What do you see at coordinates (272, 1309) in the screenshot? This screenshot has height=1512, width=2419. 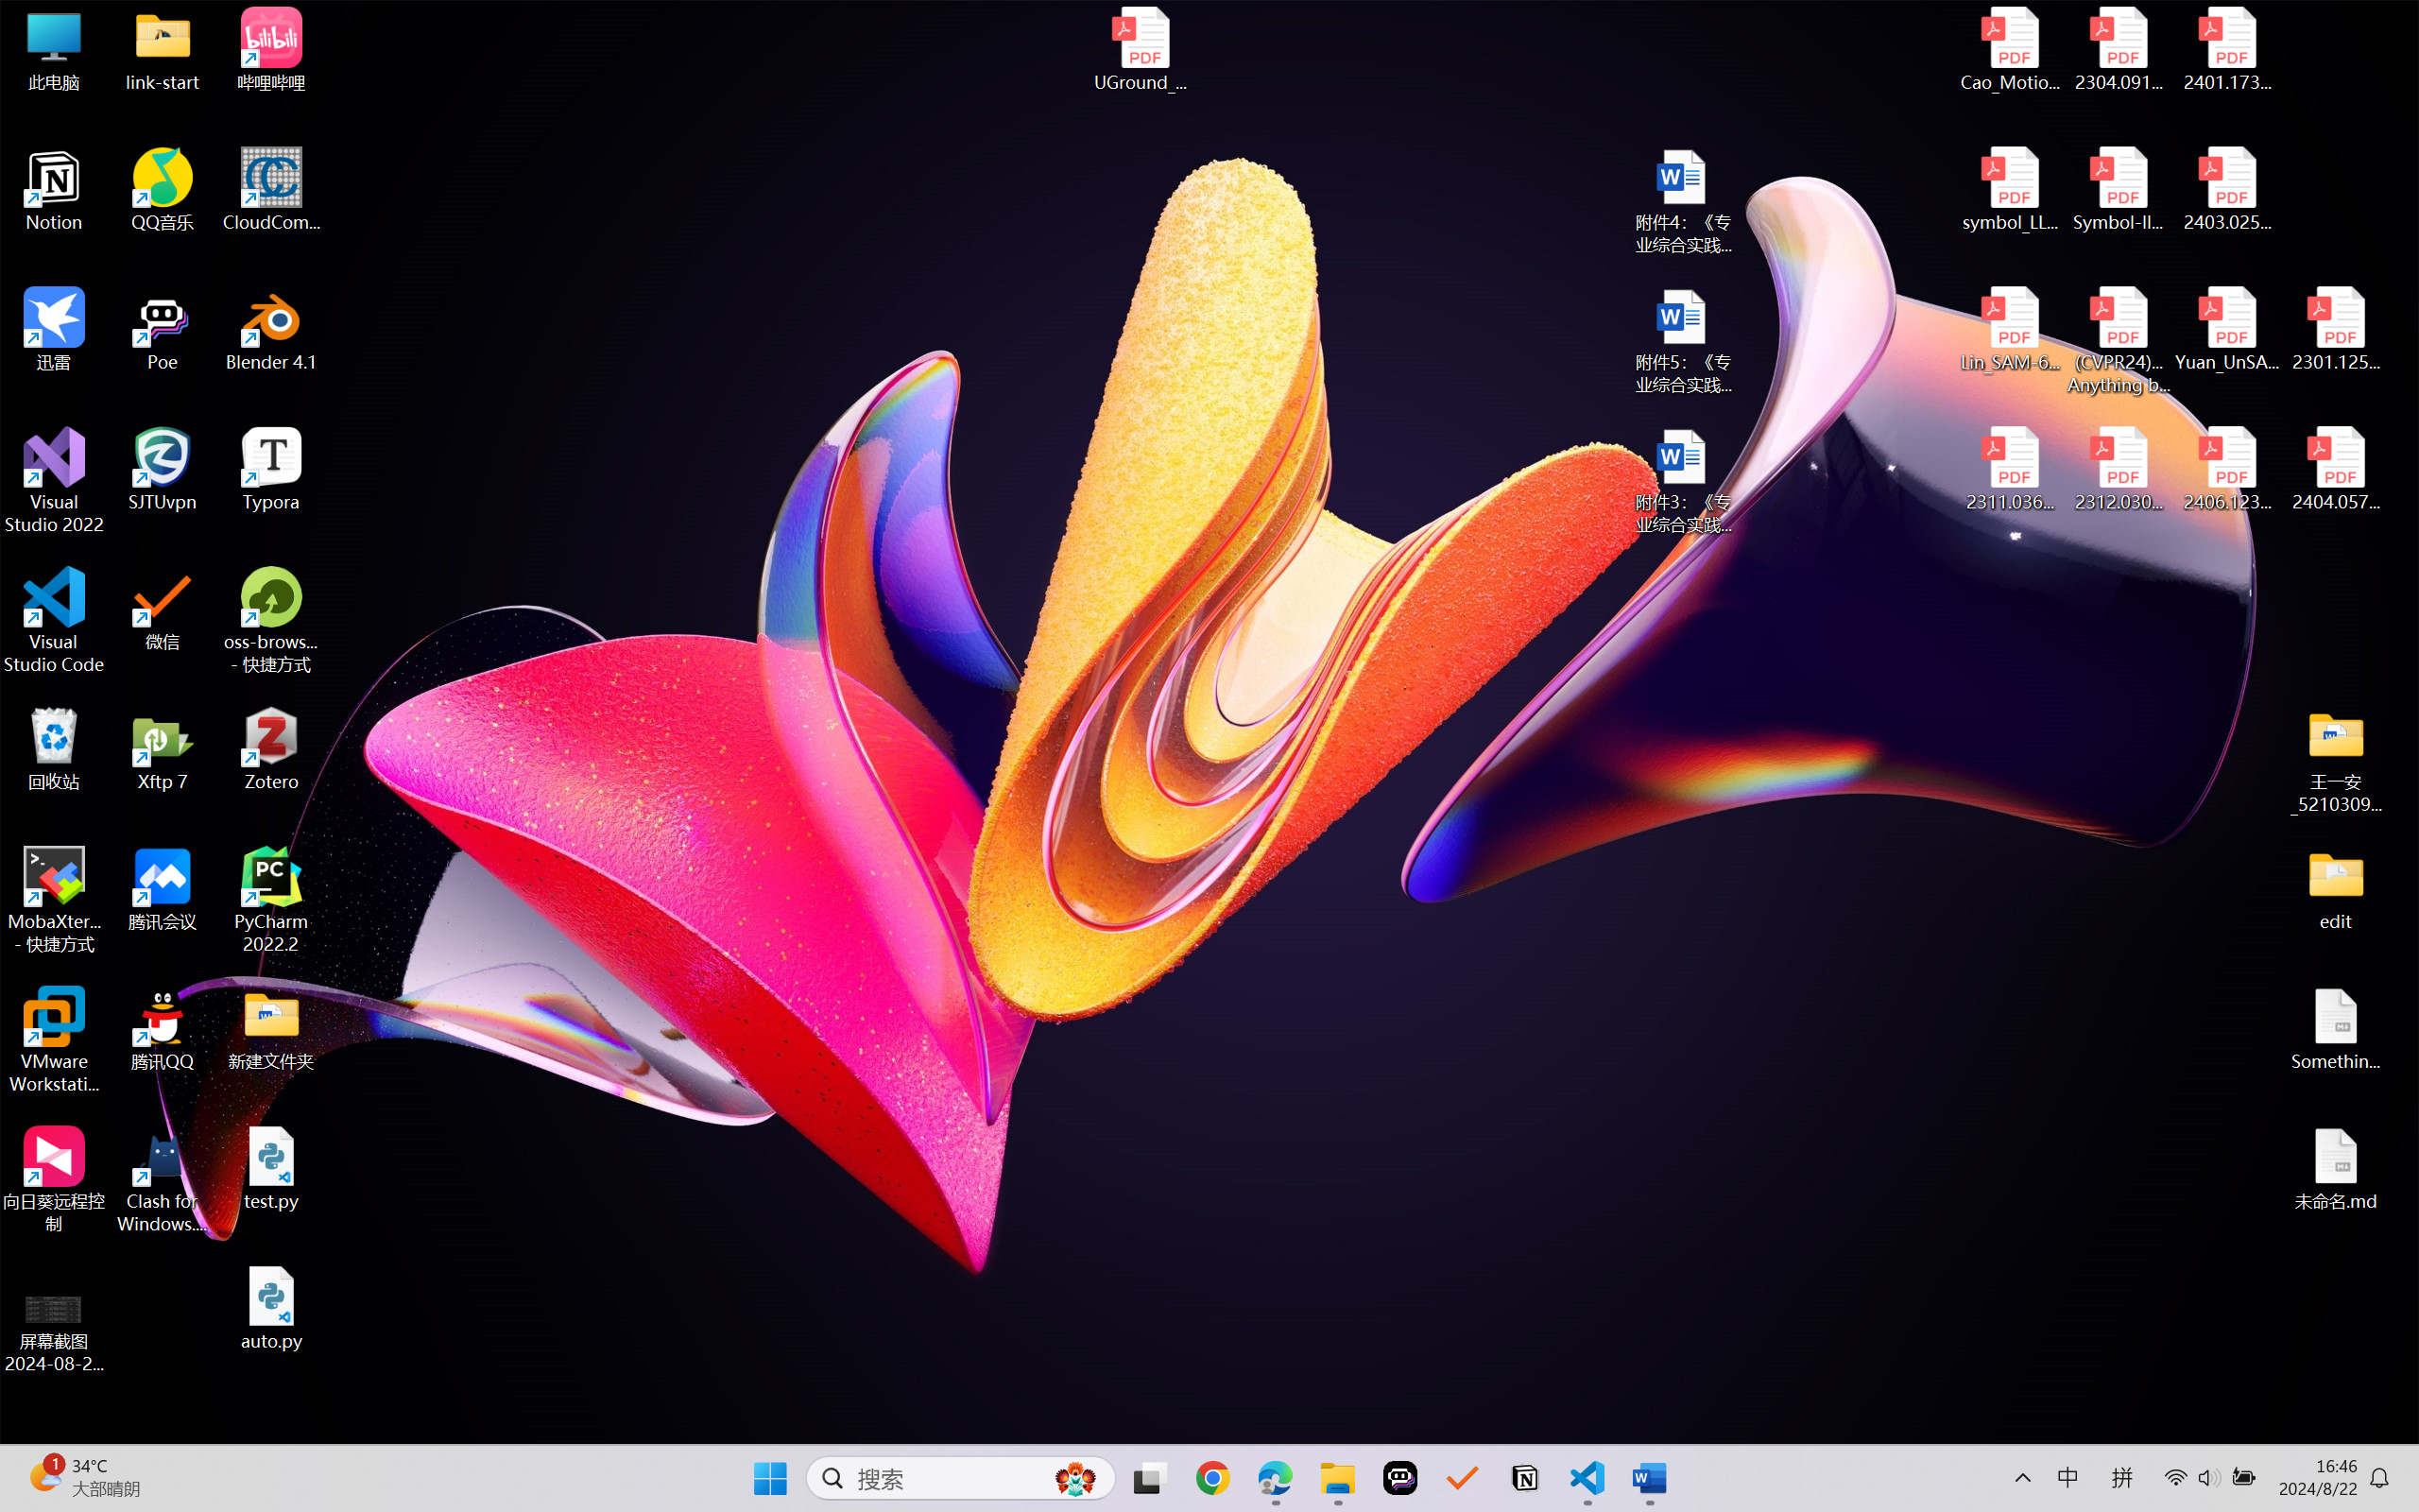 I see `auto.py` at bounding box center [272, 1309].